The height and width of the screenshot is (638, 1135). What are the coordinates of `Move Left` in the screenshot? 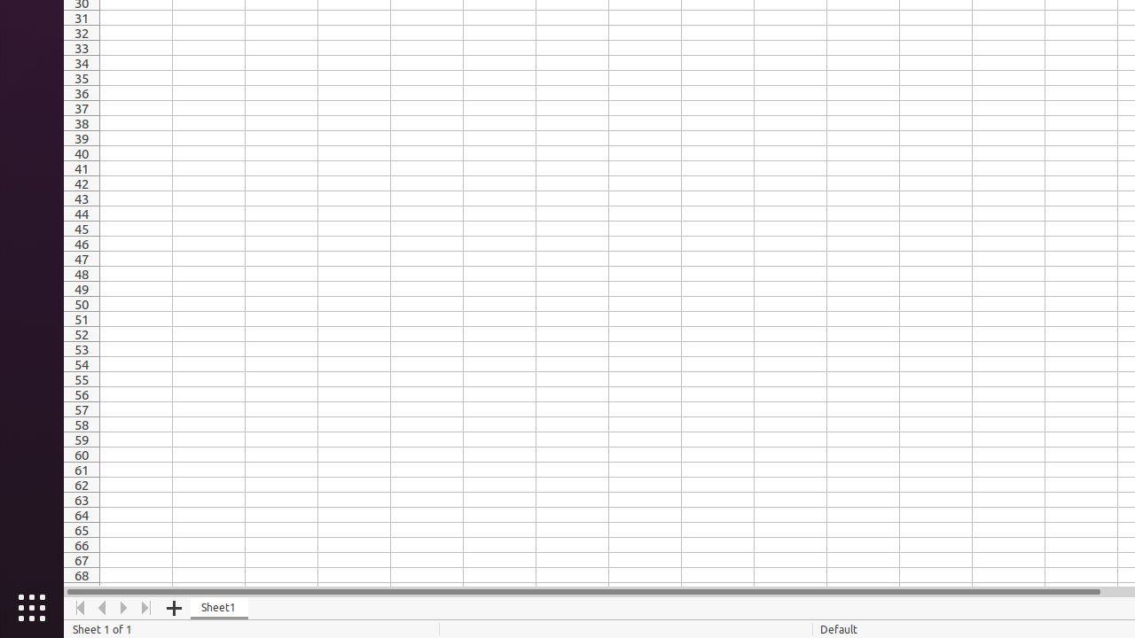 It's located at (103, 608).